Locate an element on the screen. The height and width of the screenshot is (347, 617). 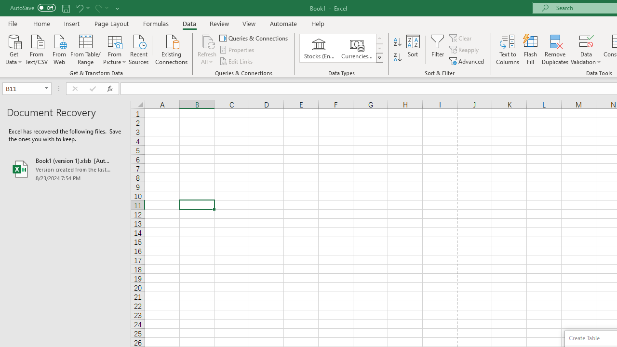
Undo is located at coordinates (79, 8).